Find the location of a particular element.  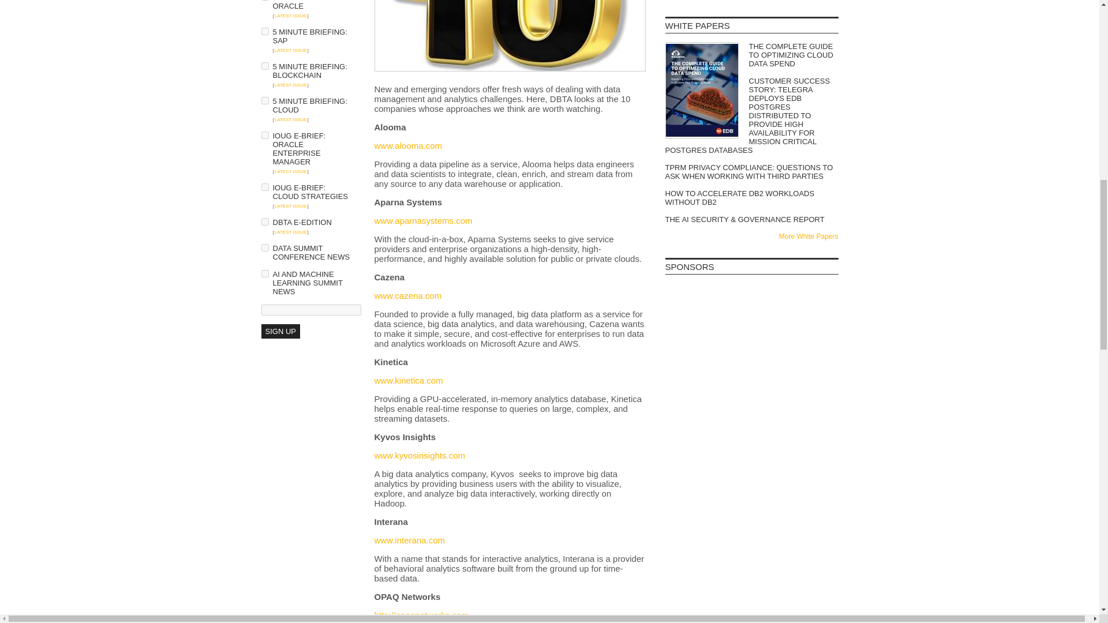

3rd party ad content is located at coordinates (751, 450).